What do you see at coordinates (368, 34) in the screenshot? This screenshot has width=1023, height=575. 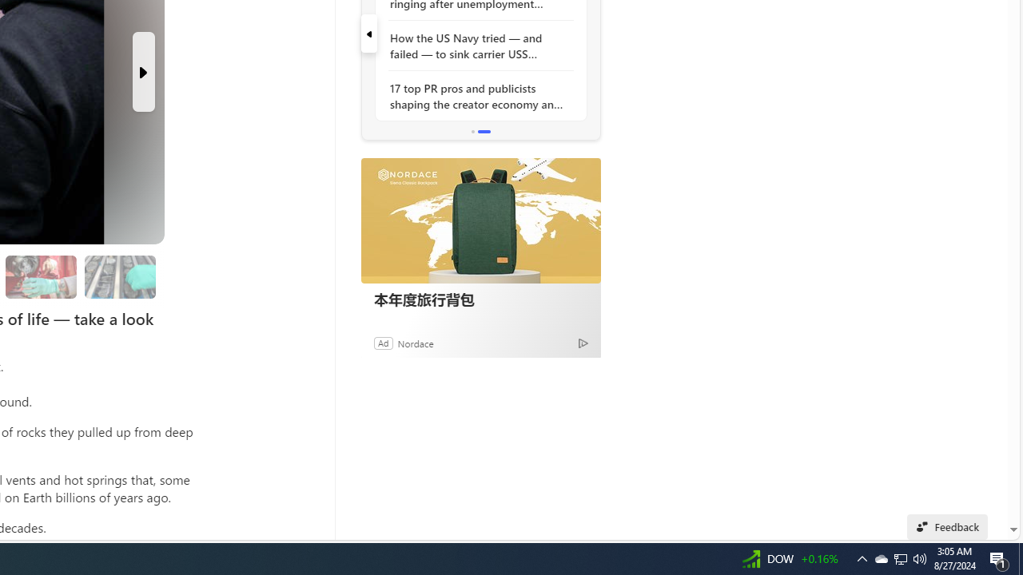 I see `previous` at bounding box center [368, 34].